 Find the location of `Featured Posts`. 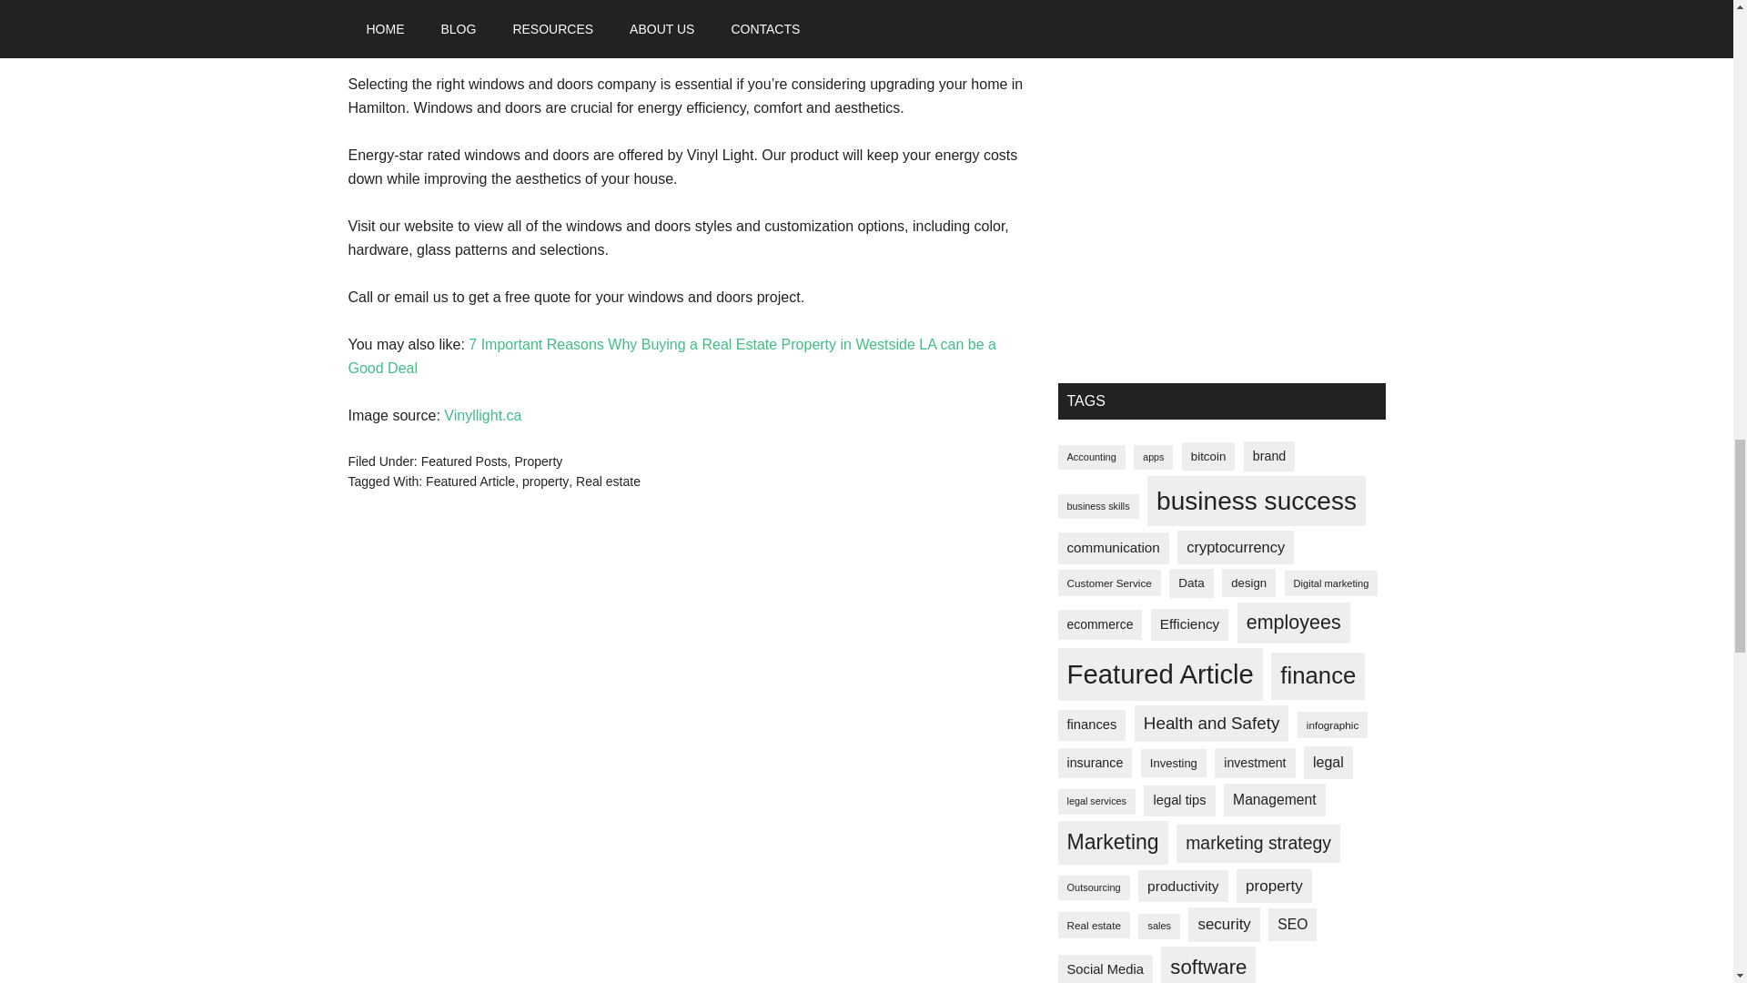

Featured Posts is located at coordinates (464, 461).